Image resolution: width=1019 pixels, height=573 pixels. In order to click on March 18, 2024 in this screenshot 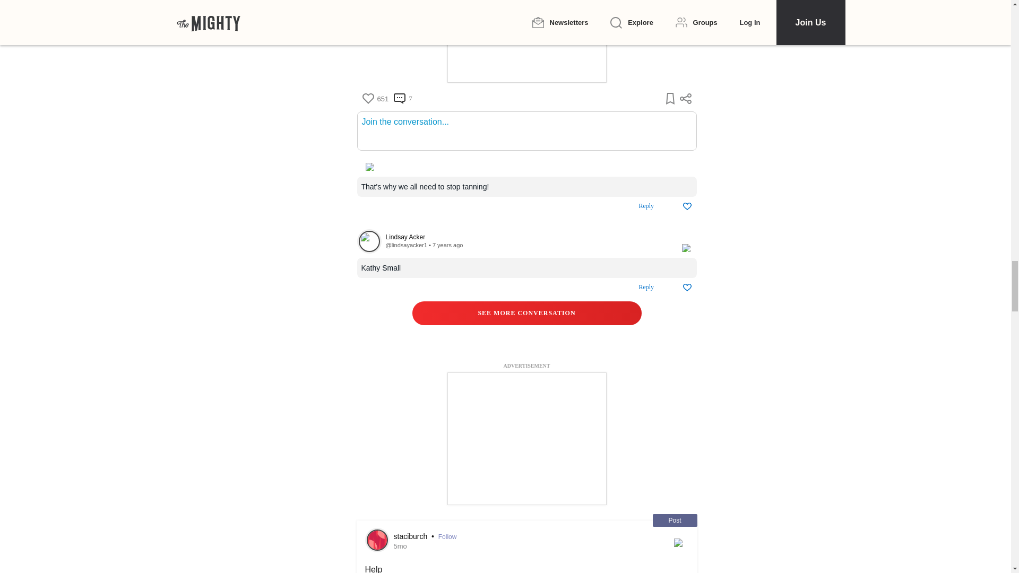, I will do `click(400, 545)`.